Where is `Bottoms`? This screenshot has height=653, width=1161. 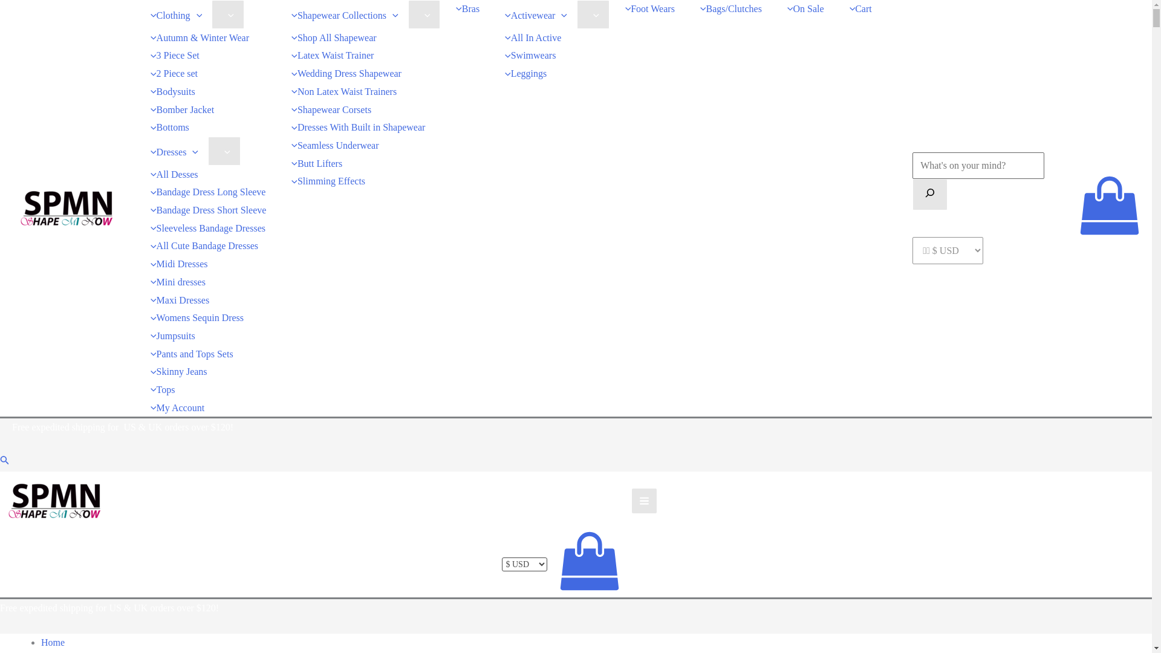 Bottoms is located at coordinates (166, 127).